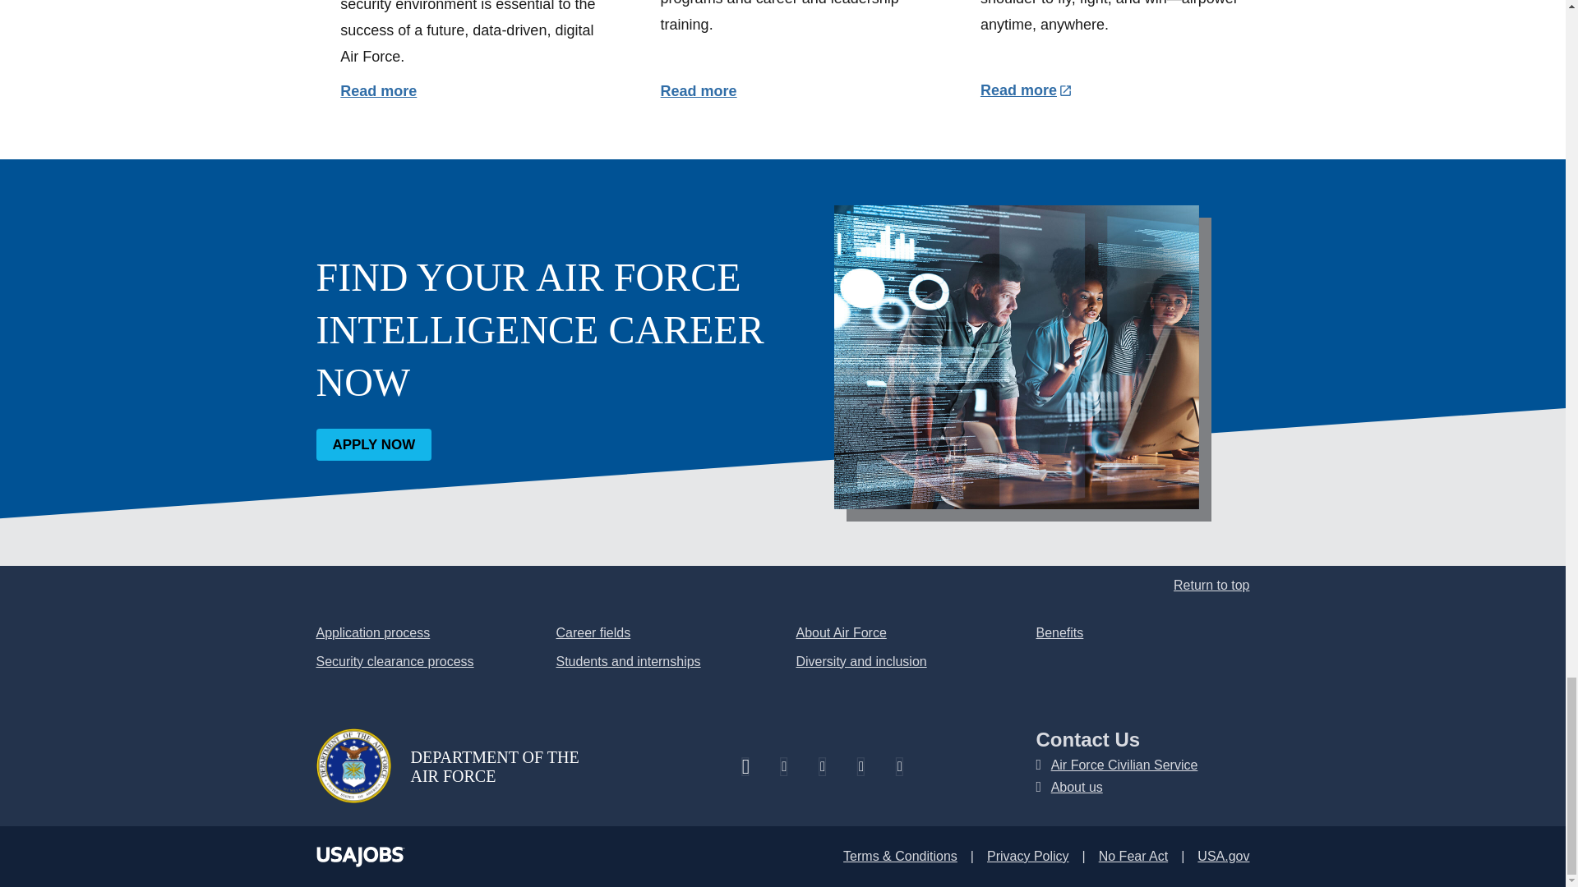 Image resolution: width=1578 pixels, height=887 pixels. I want to click on Read more, so click(699, 90).